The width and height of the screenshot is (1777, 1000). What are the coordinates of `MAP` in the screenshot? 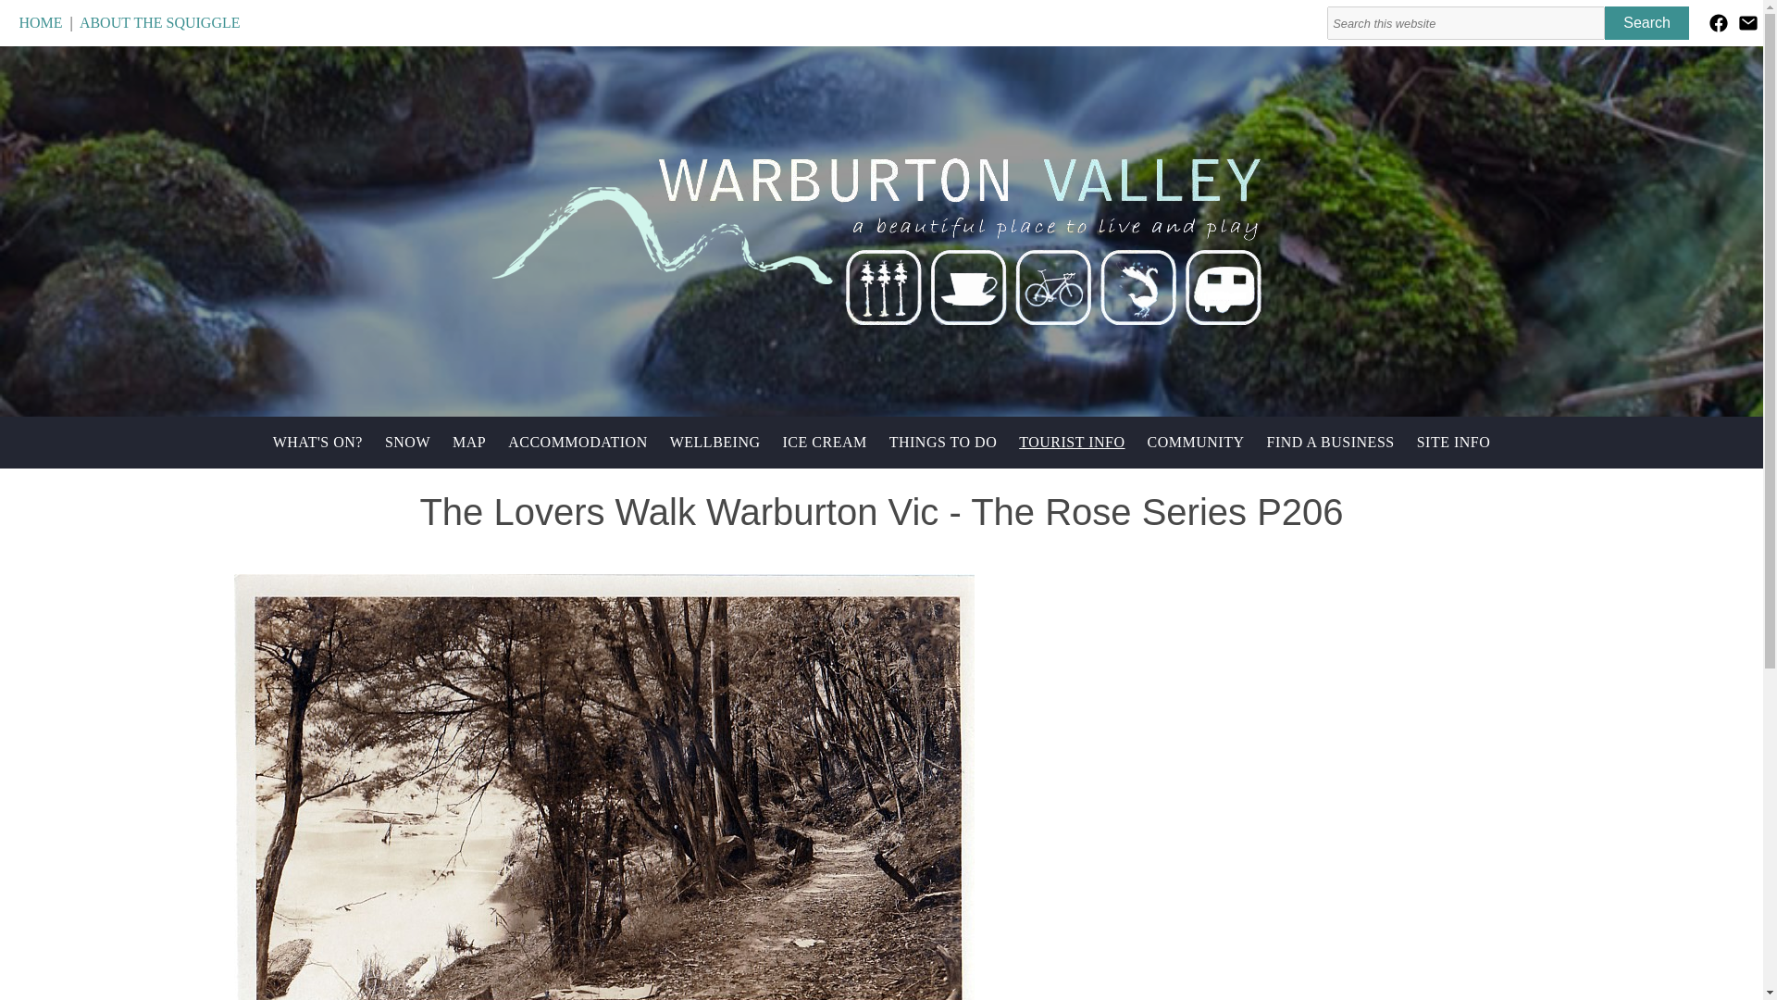 It's located at (468, 443).